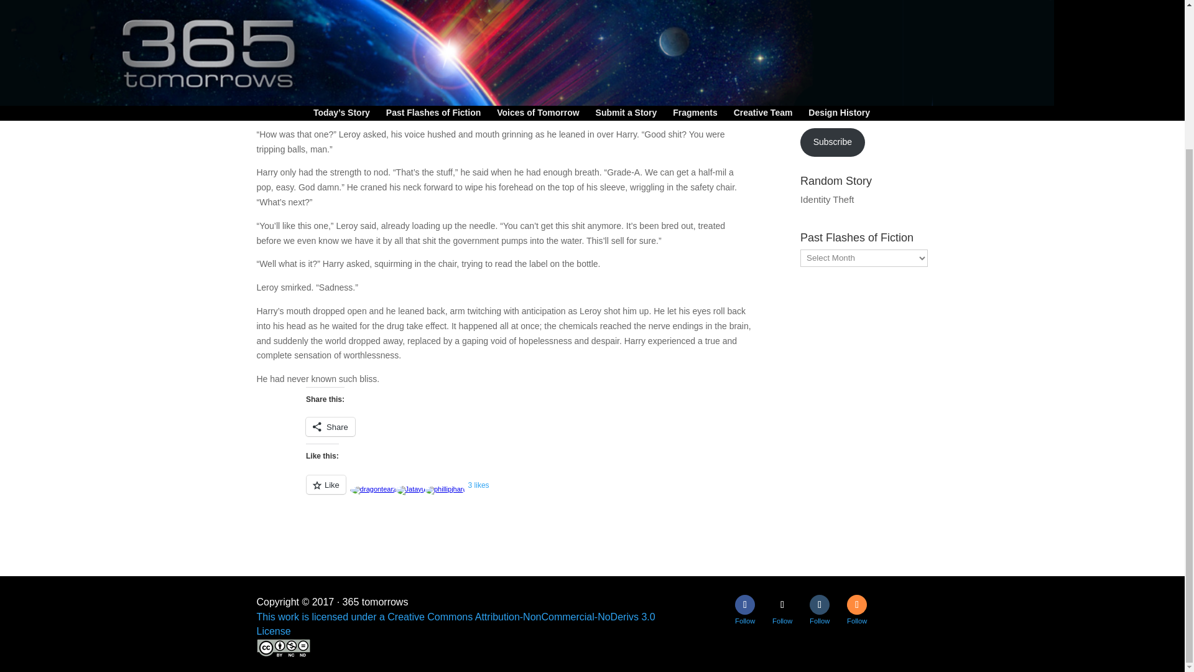  What do you see at coordinates (820, 605) in the screenshot?
I see `Follow` at bounding box center [820, 605].